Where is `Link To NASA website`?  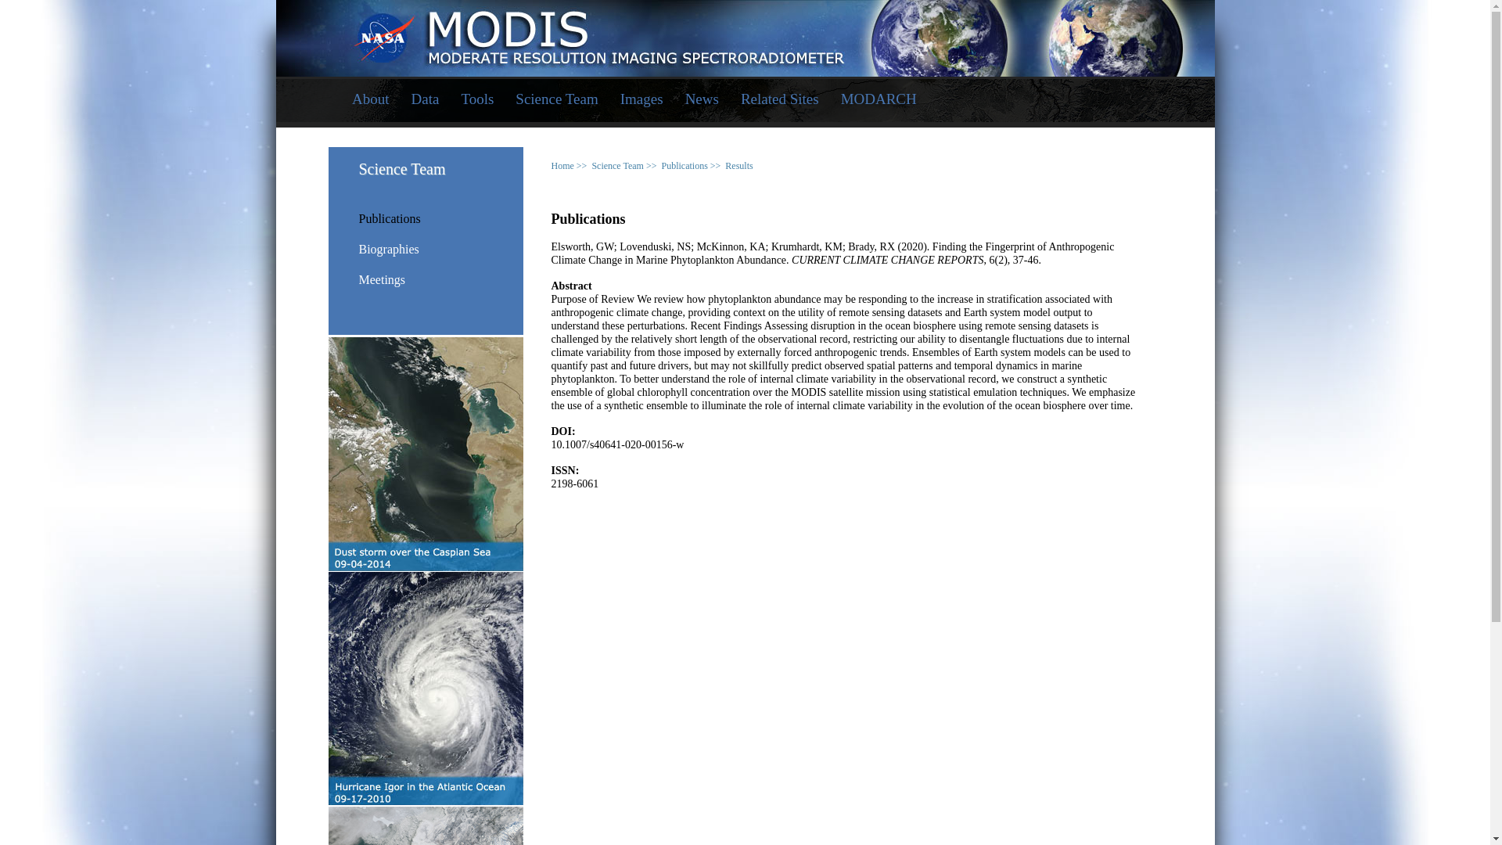 Link To NASA website is located at coordinates (745, 30).